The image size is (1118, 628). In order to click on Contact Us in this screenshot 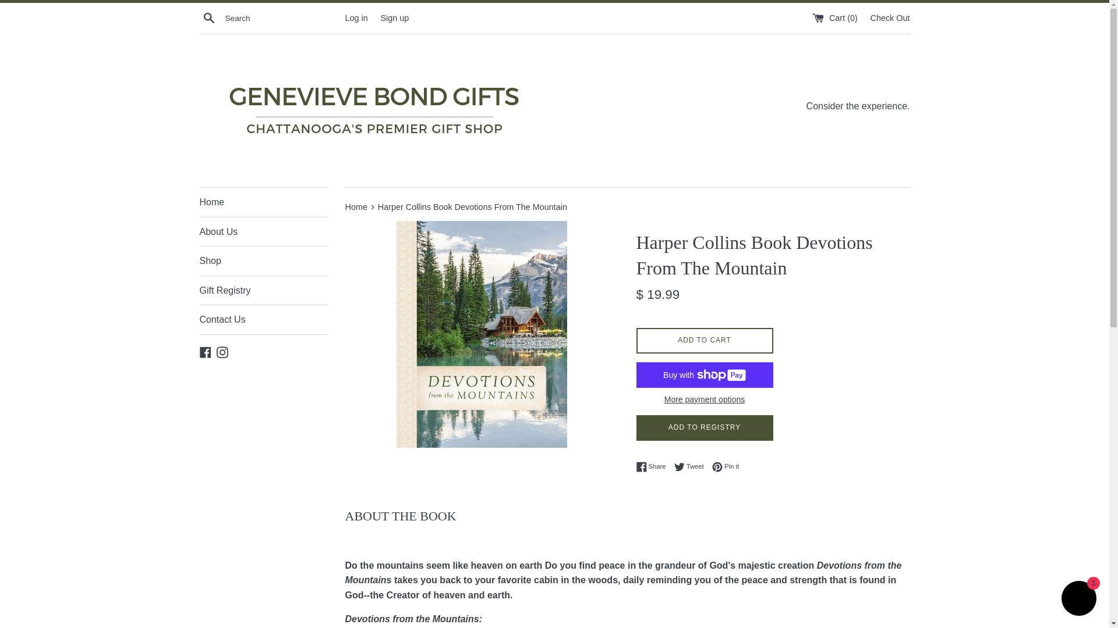, I will do `click(394, 17)`.